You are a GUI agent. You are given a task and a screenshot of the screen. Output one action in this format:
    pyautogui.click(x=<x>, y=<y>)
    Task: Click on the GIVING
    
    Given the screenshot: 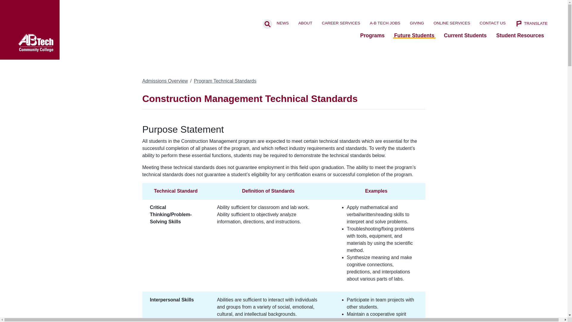 What is the action you would take?
    pyautogui.click(x=417, y=23)
    